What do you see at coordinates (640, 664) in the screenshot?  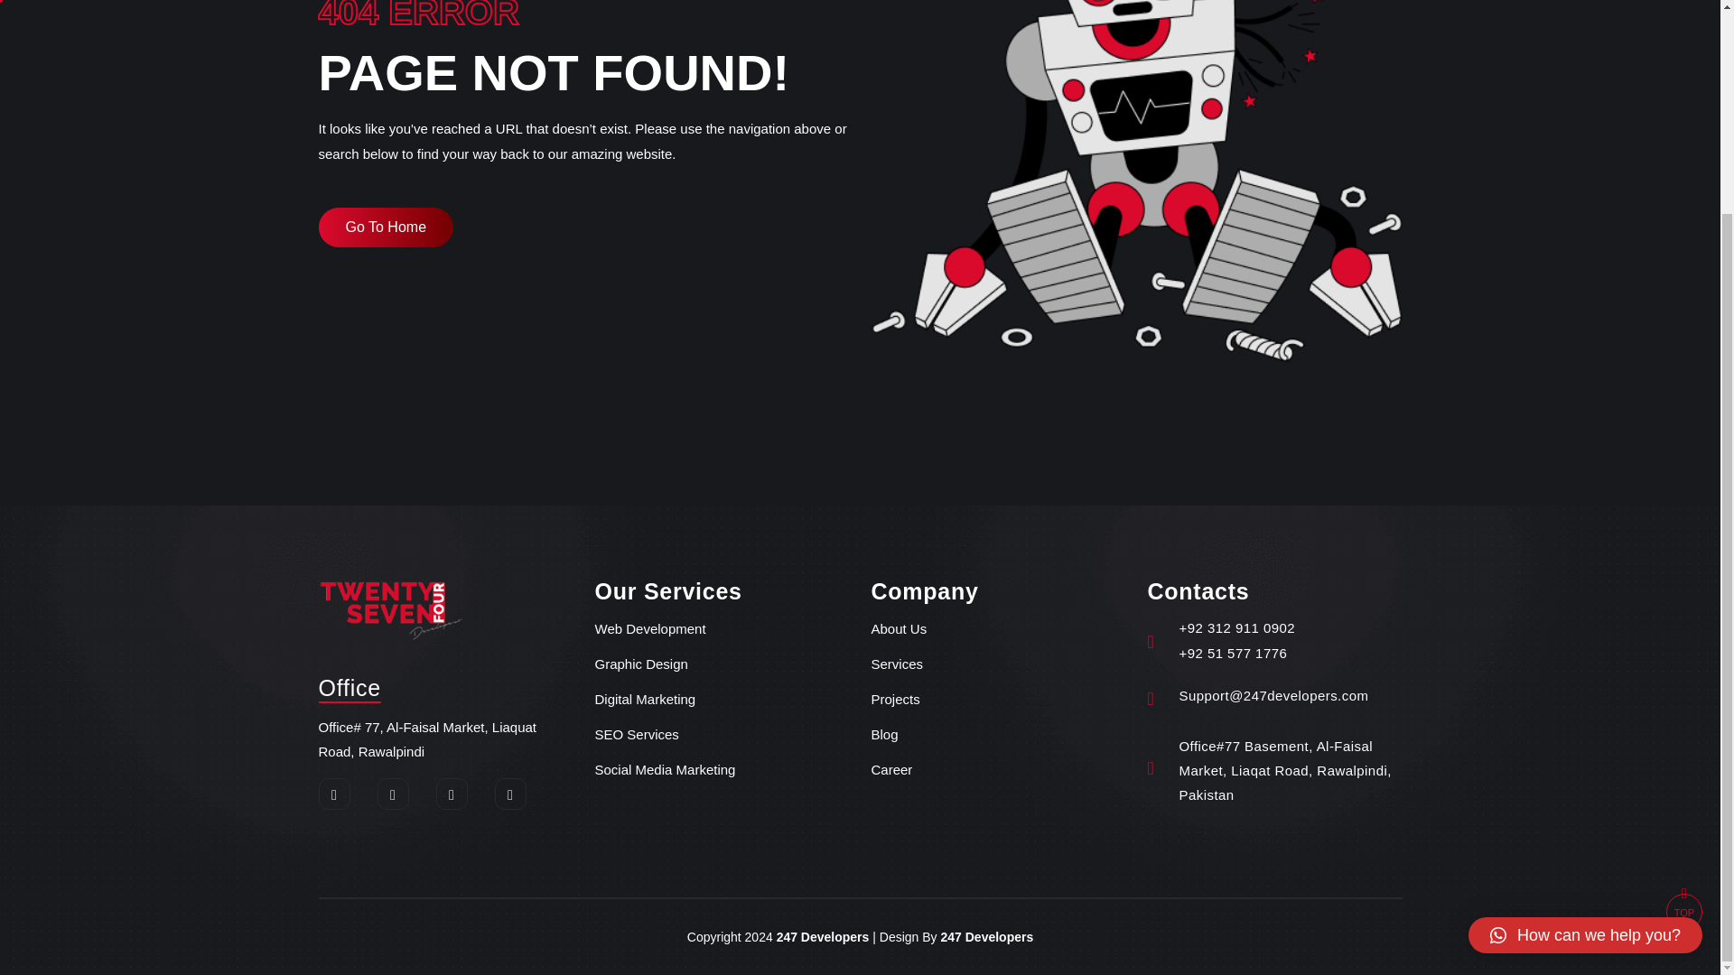 I see `Graphic Design` at bounding box center [640, 664].